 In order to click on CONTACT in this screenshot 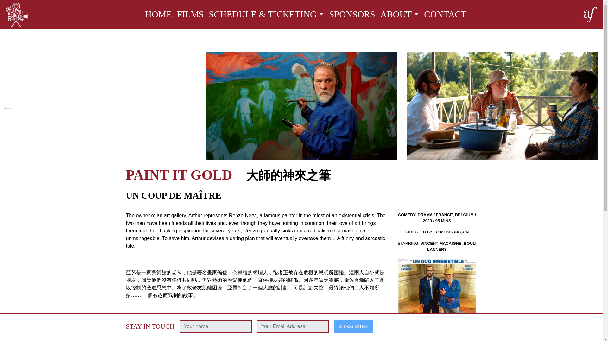, I will do `click(445, 14)`.